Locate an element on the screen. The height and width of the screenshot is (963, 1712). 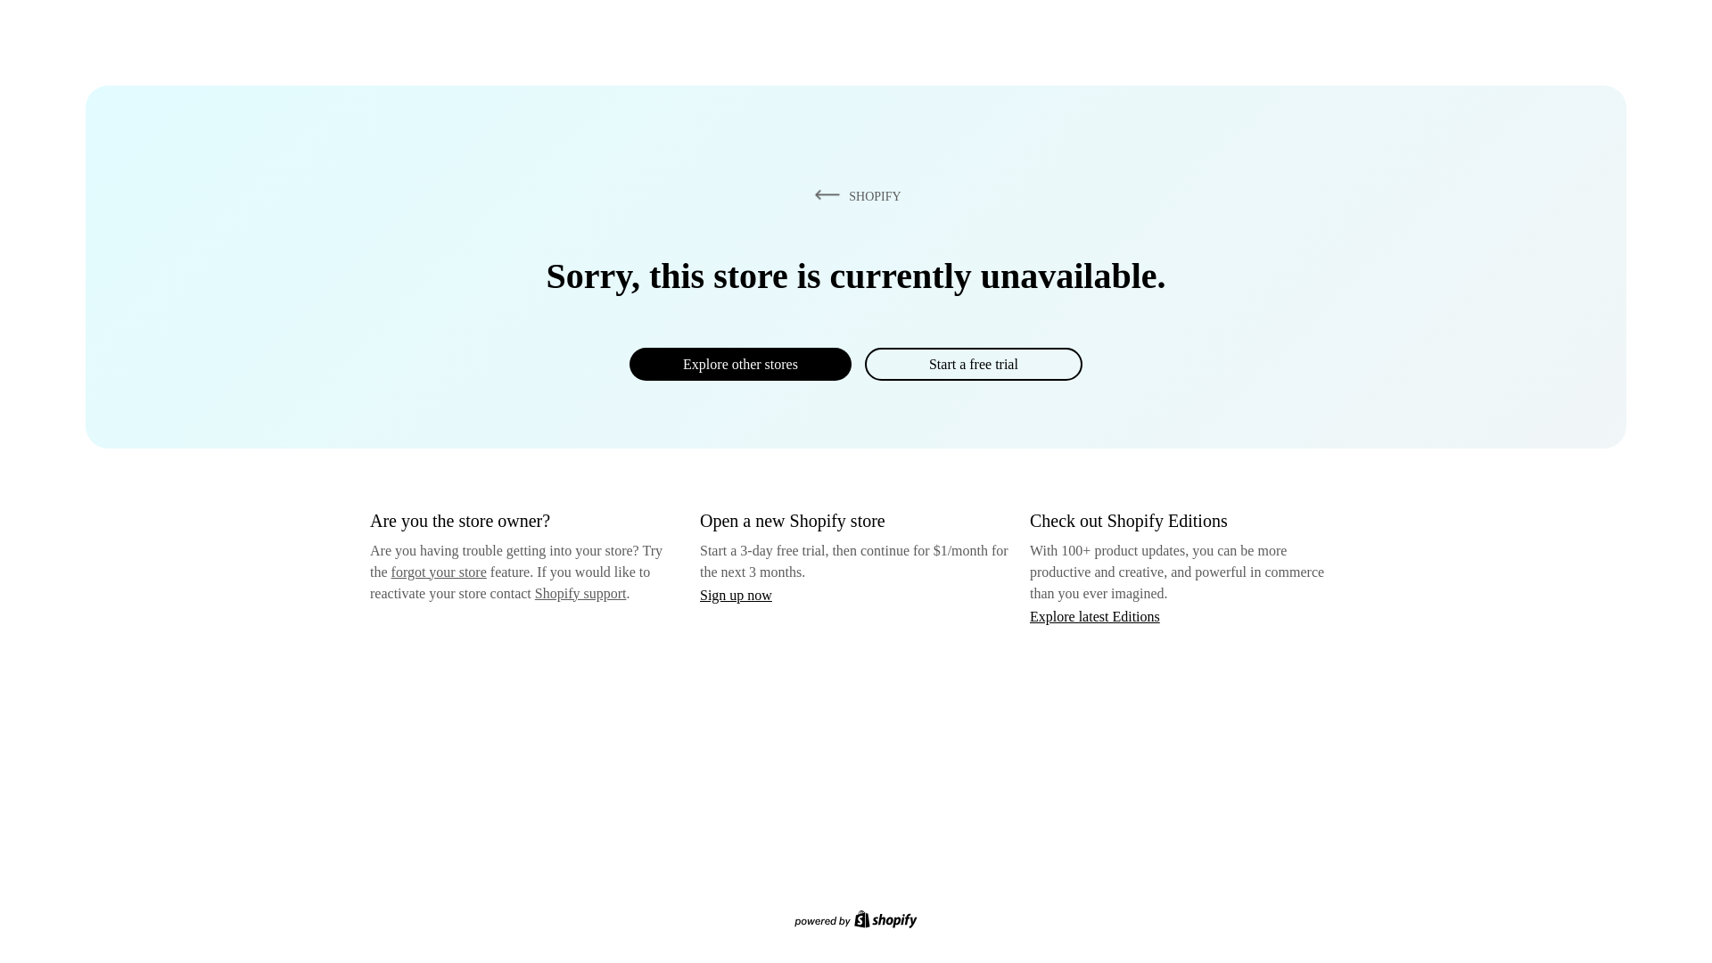
Shopify support is located at coordinates (580, 592).